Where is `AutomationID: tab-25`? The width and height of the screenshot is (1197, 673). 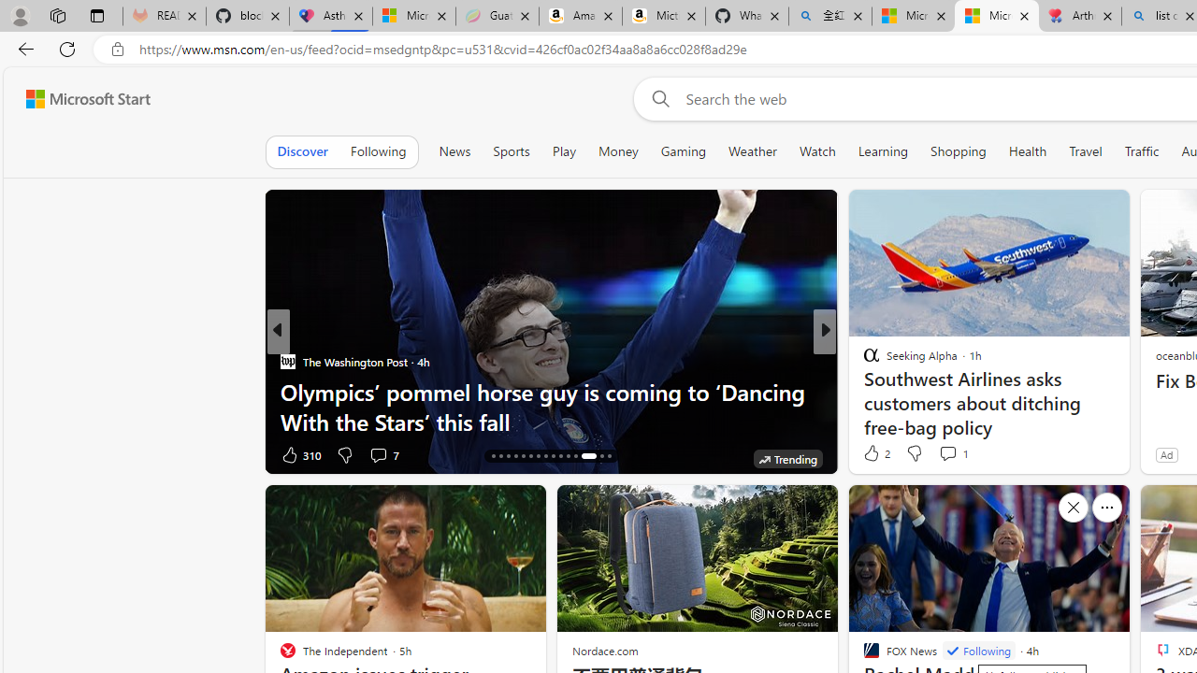
AutomationID: tab-25 is located at coordinates (561, 456).